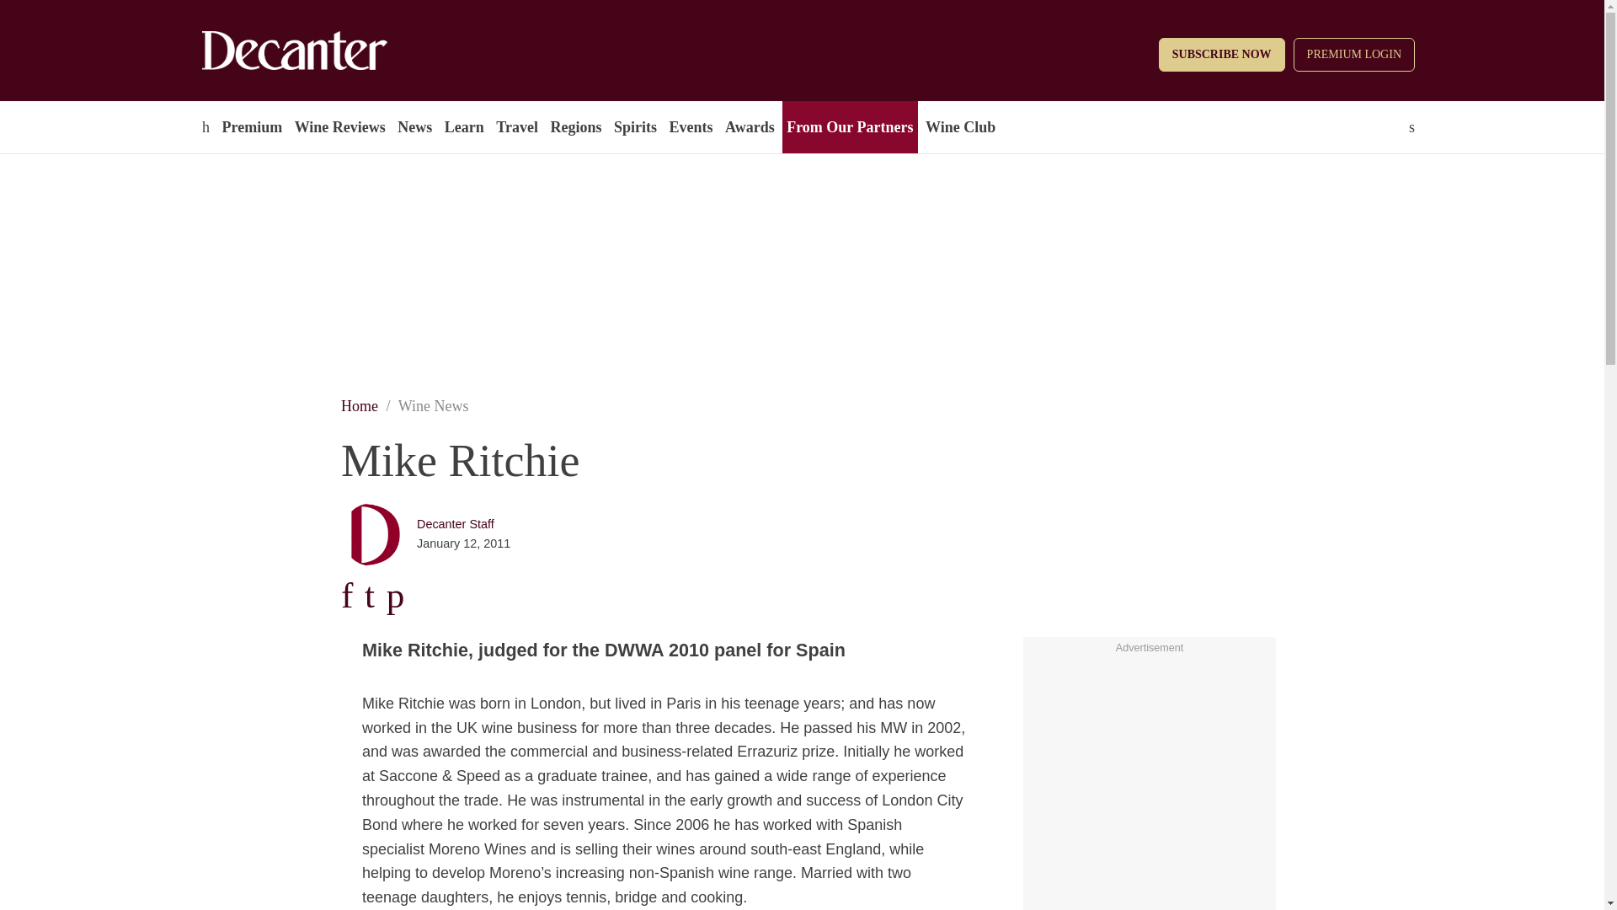  I want to click on Travel, so click(516, 126).